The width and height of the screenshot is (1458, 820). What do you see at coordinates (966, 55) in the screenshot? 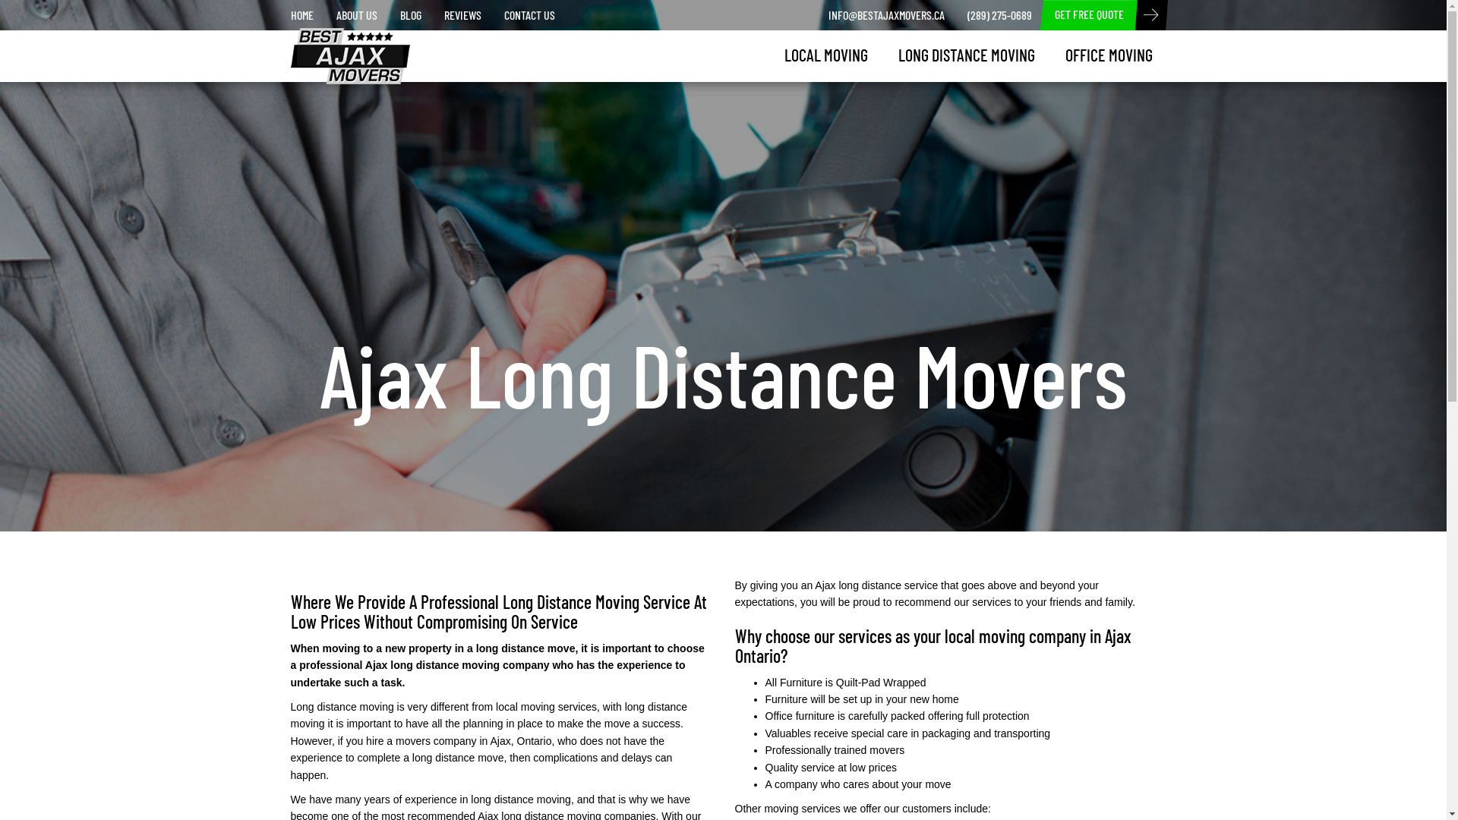
I see `LONG DISTANCE MOVING` at bounding box center [966, 55].